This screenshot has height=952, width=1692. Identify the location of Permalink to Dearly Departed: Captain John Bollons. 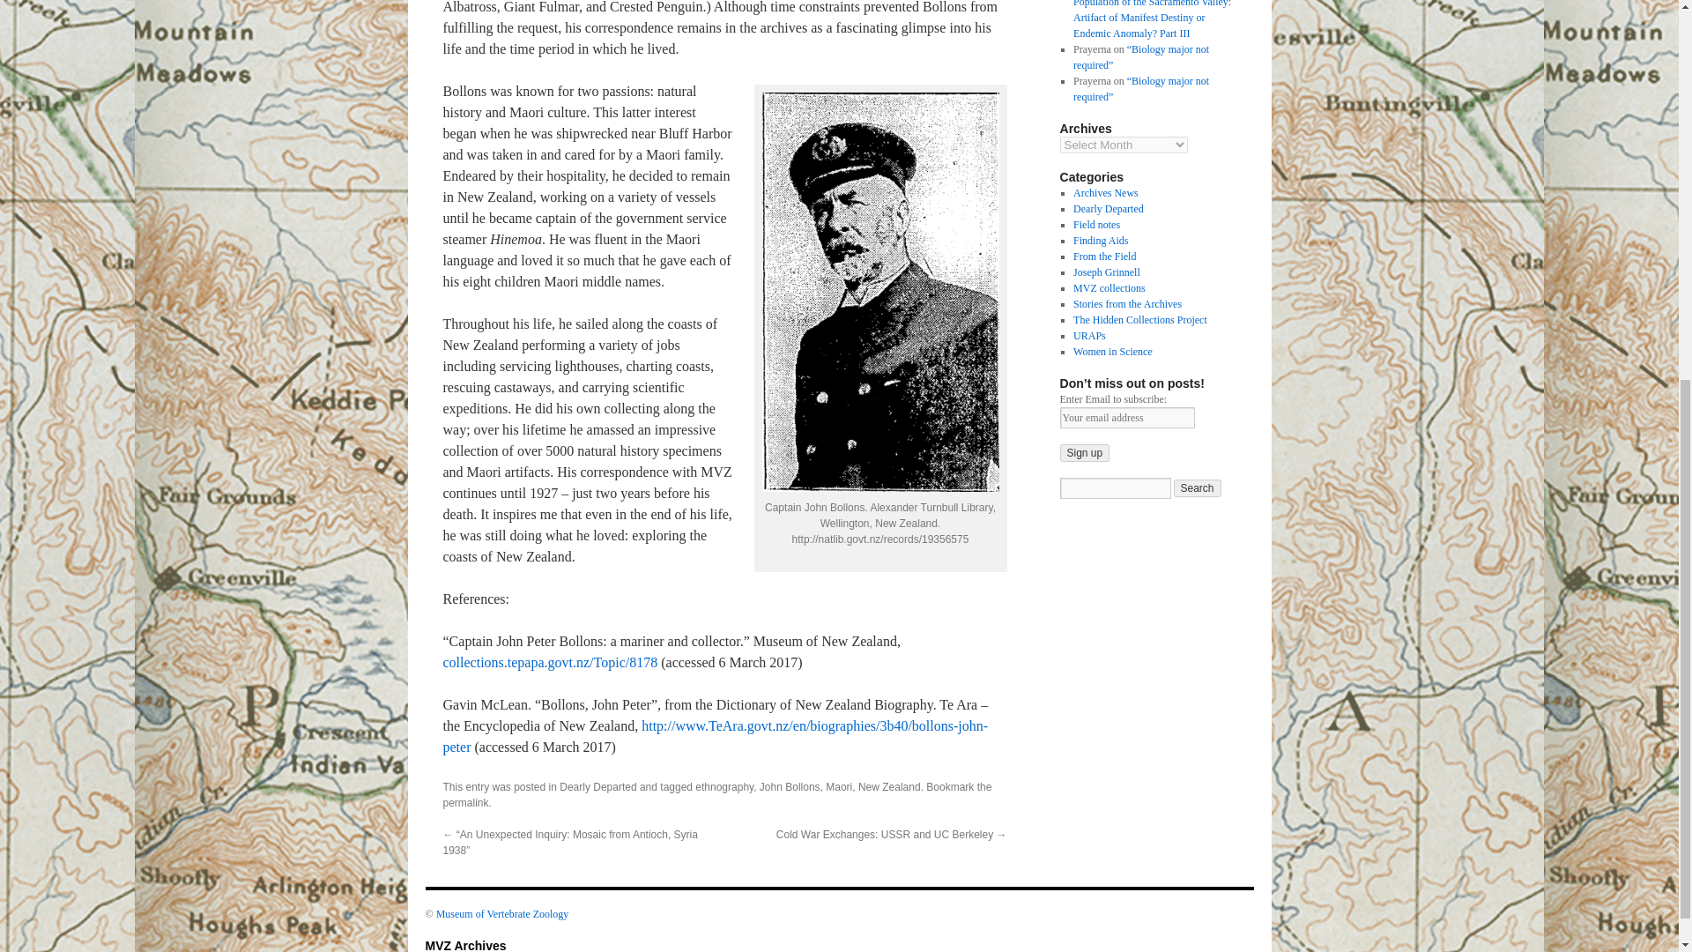
(465, 802).